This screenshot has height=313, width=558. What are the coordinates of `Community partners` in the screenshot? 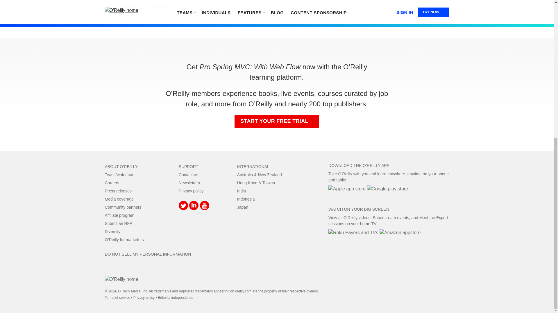 It's located at (123, 207).